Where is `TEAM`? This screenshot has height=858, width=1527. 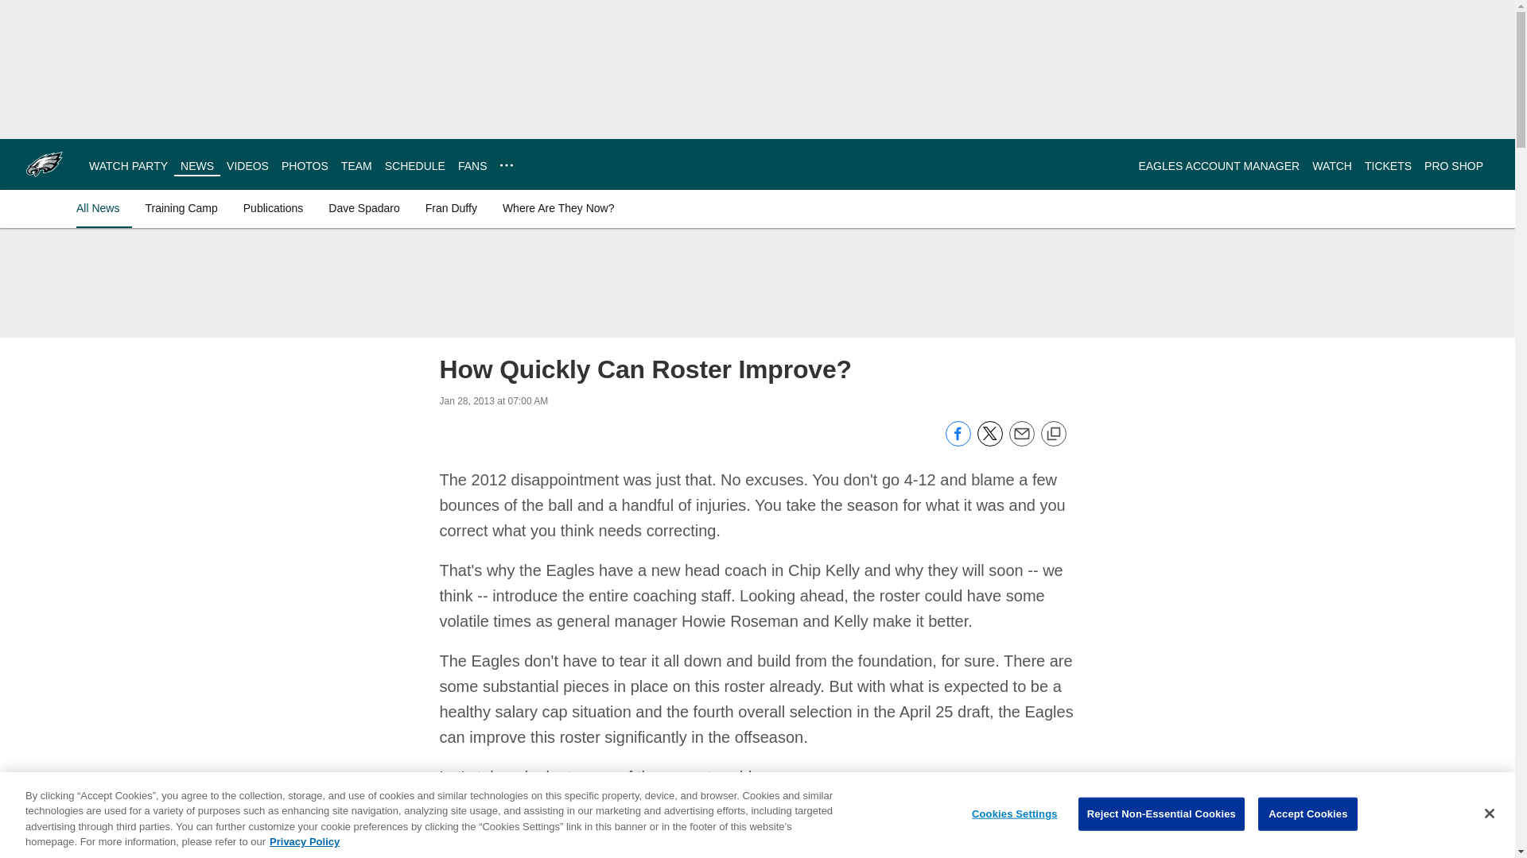 TEAM is located at coordinates (356, 165).